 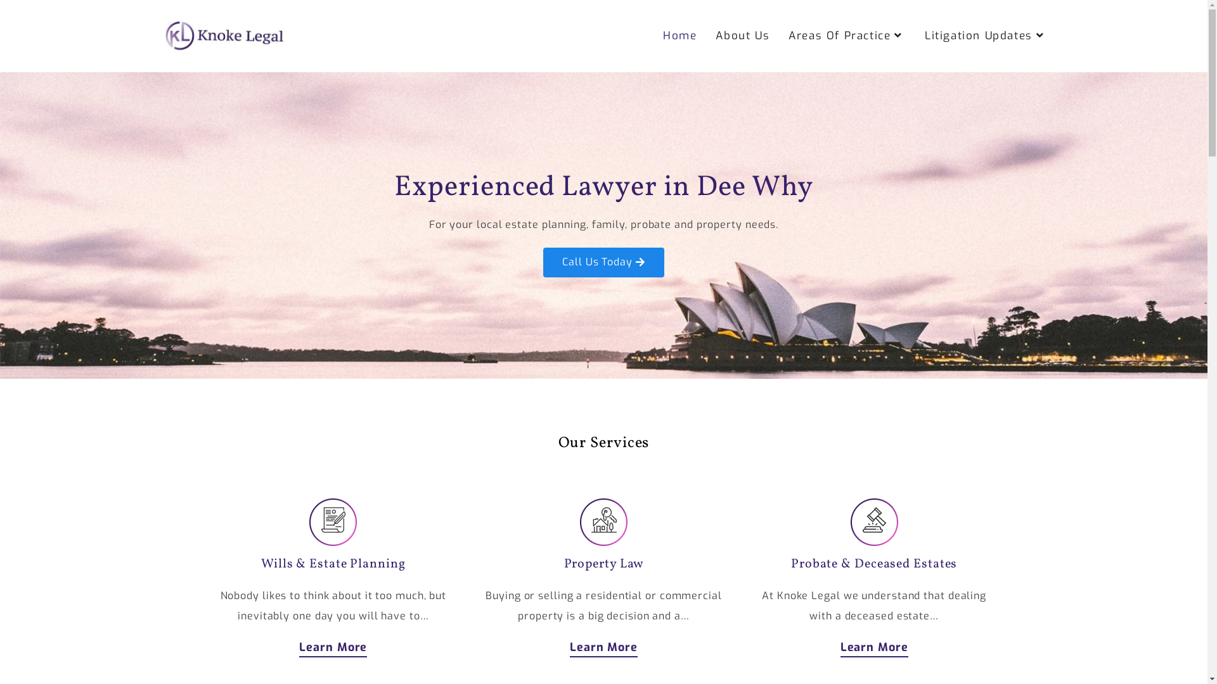 I want to click on Call Us Today, so click(x=603, y=262).